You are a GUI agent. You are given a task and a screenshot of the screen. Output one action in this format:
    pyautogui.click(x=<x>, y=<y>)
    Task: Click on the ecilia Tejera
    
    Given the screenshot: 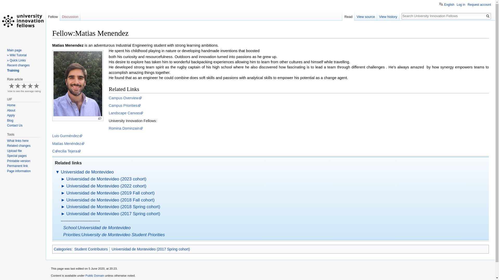 What is the action you would take?
    pyautogui.click(x=70, y=151)
    